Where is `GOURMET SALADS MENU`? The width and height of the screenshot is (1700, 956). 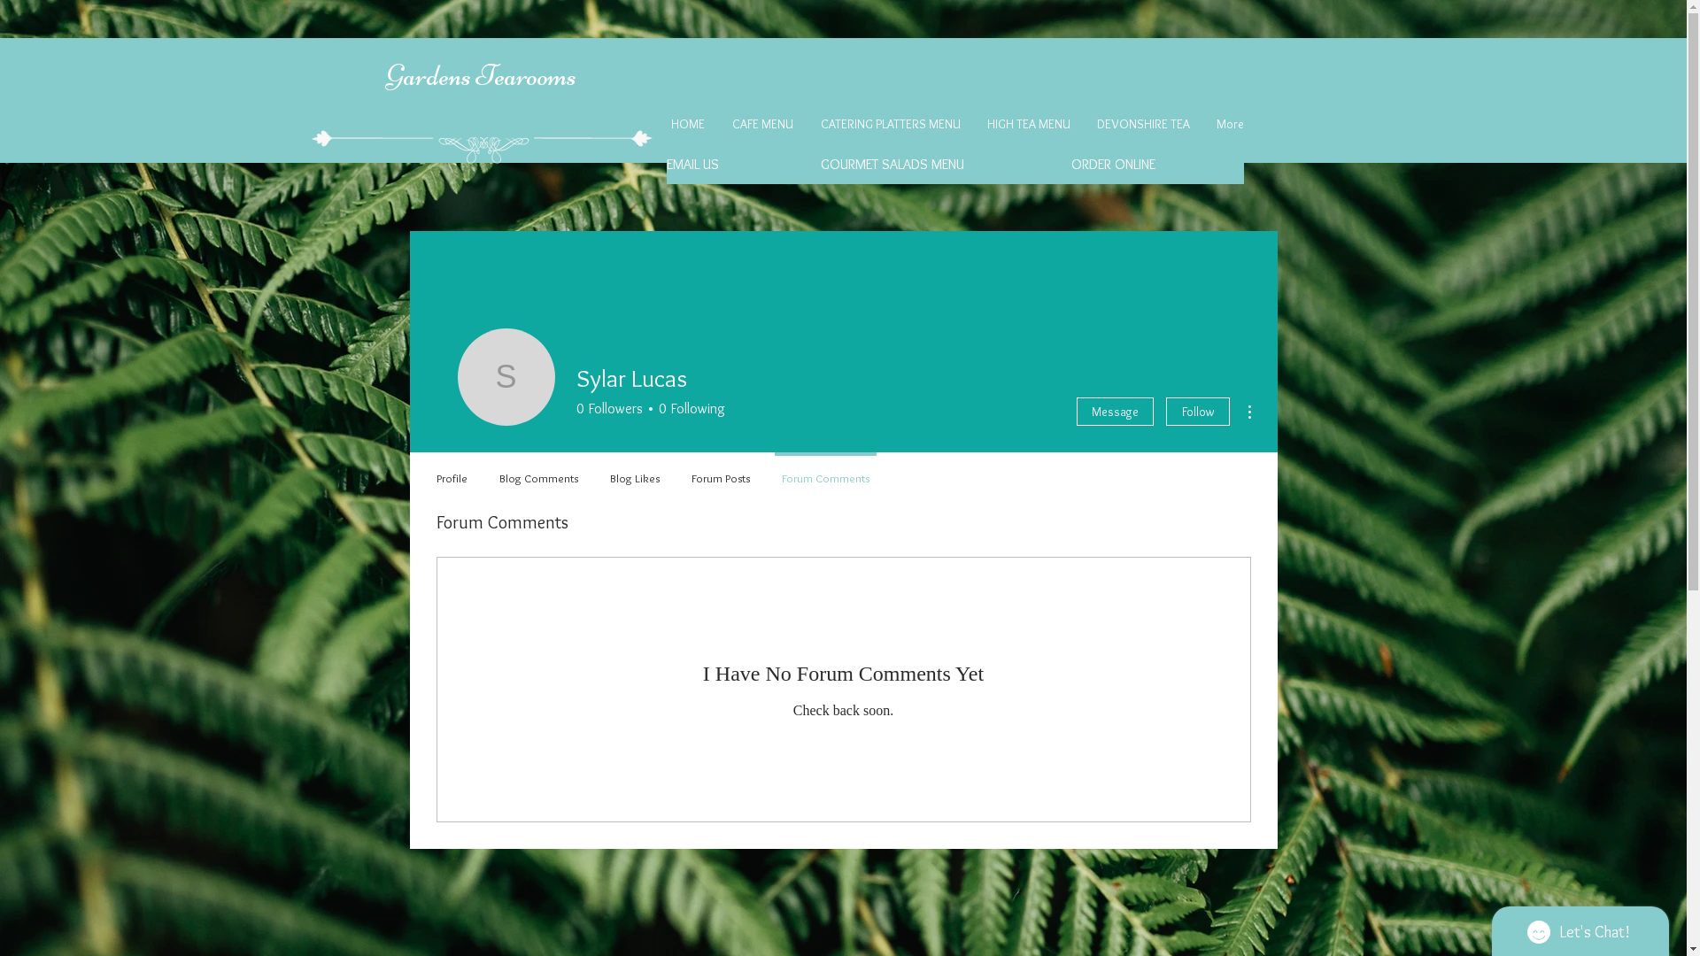 GOURMET SALADS MENU is located at coordinates (892, 165).